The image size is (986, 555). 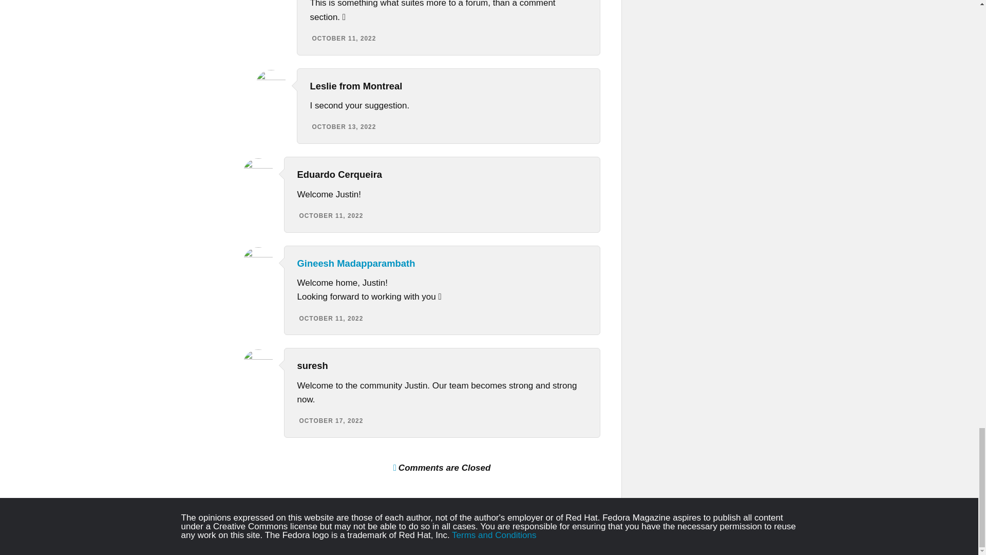 What do you see at coordinates (331, 215) in the screenshot?
I see `October 11, 2022 at 02:35` at bounding box center [331, 215].